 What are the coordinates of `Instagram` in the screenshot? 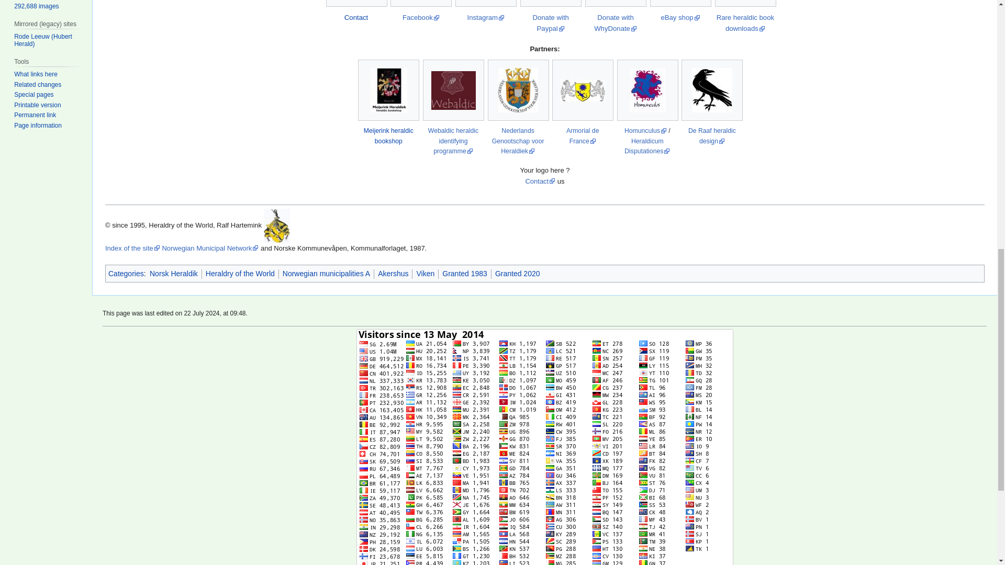 It's located at (486, 17).